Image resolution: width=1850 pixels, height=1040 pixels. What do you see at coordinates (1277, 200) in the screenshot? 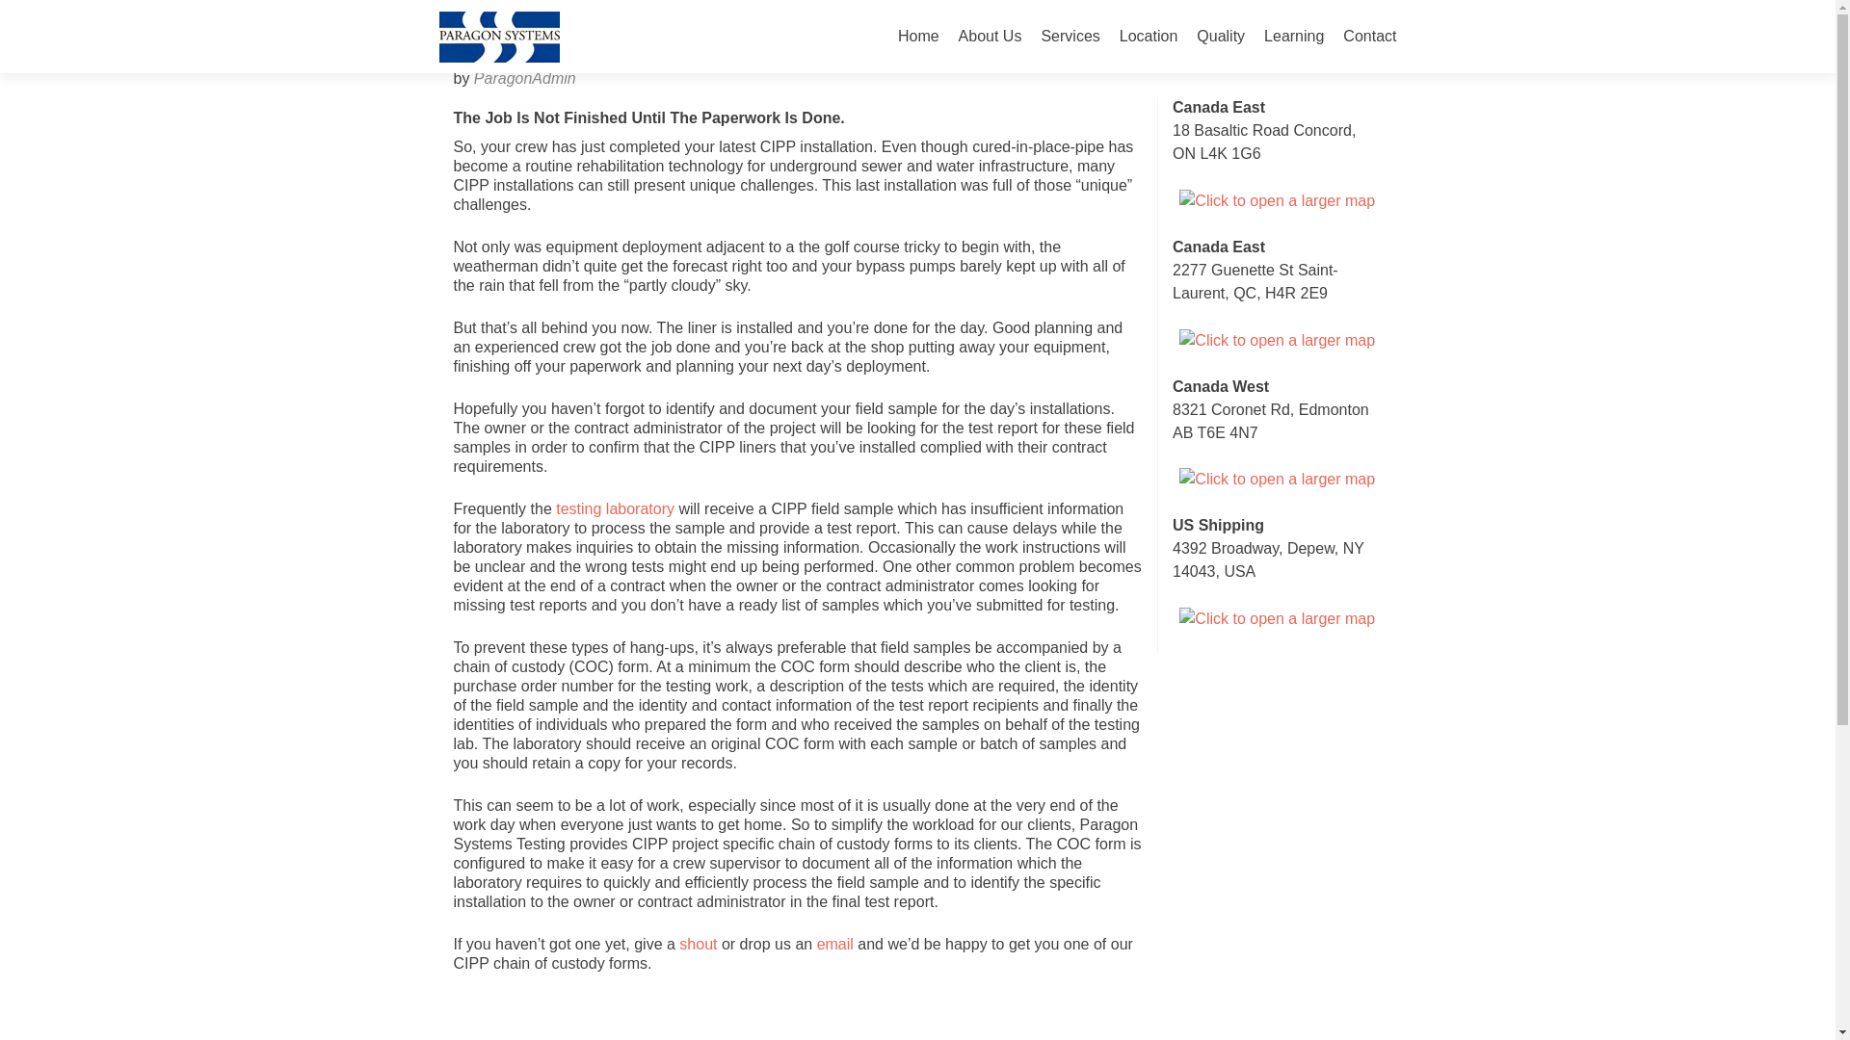
I see `Click to open a larger map` at bounding box center [1277, 200].